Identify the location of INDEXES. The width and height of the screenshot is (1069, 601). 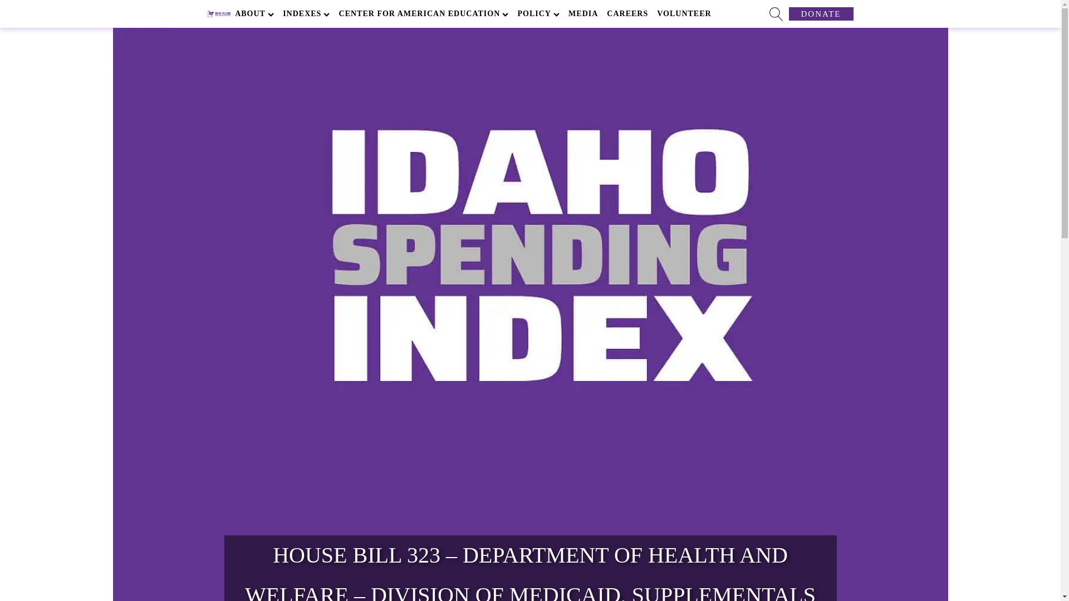
(306, 13).